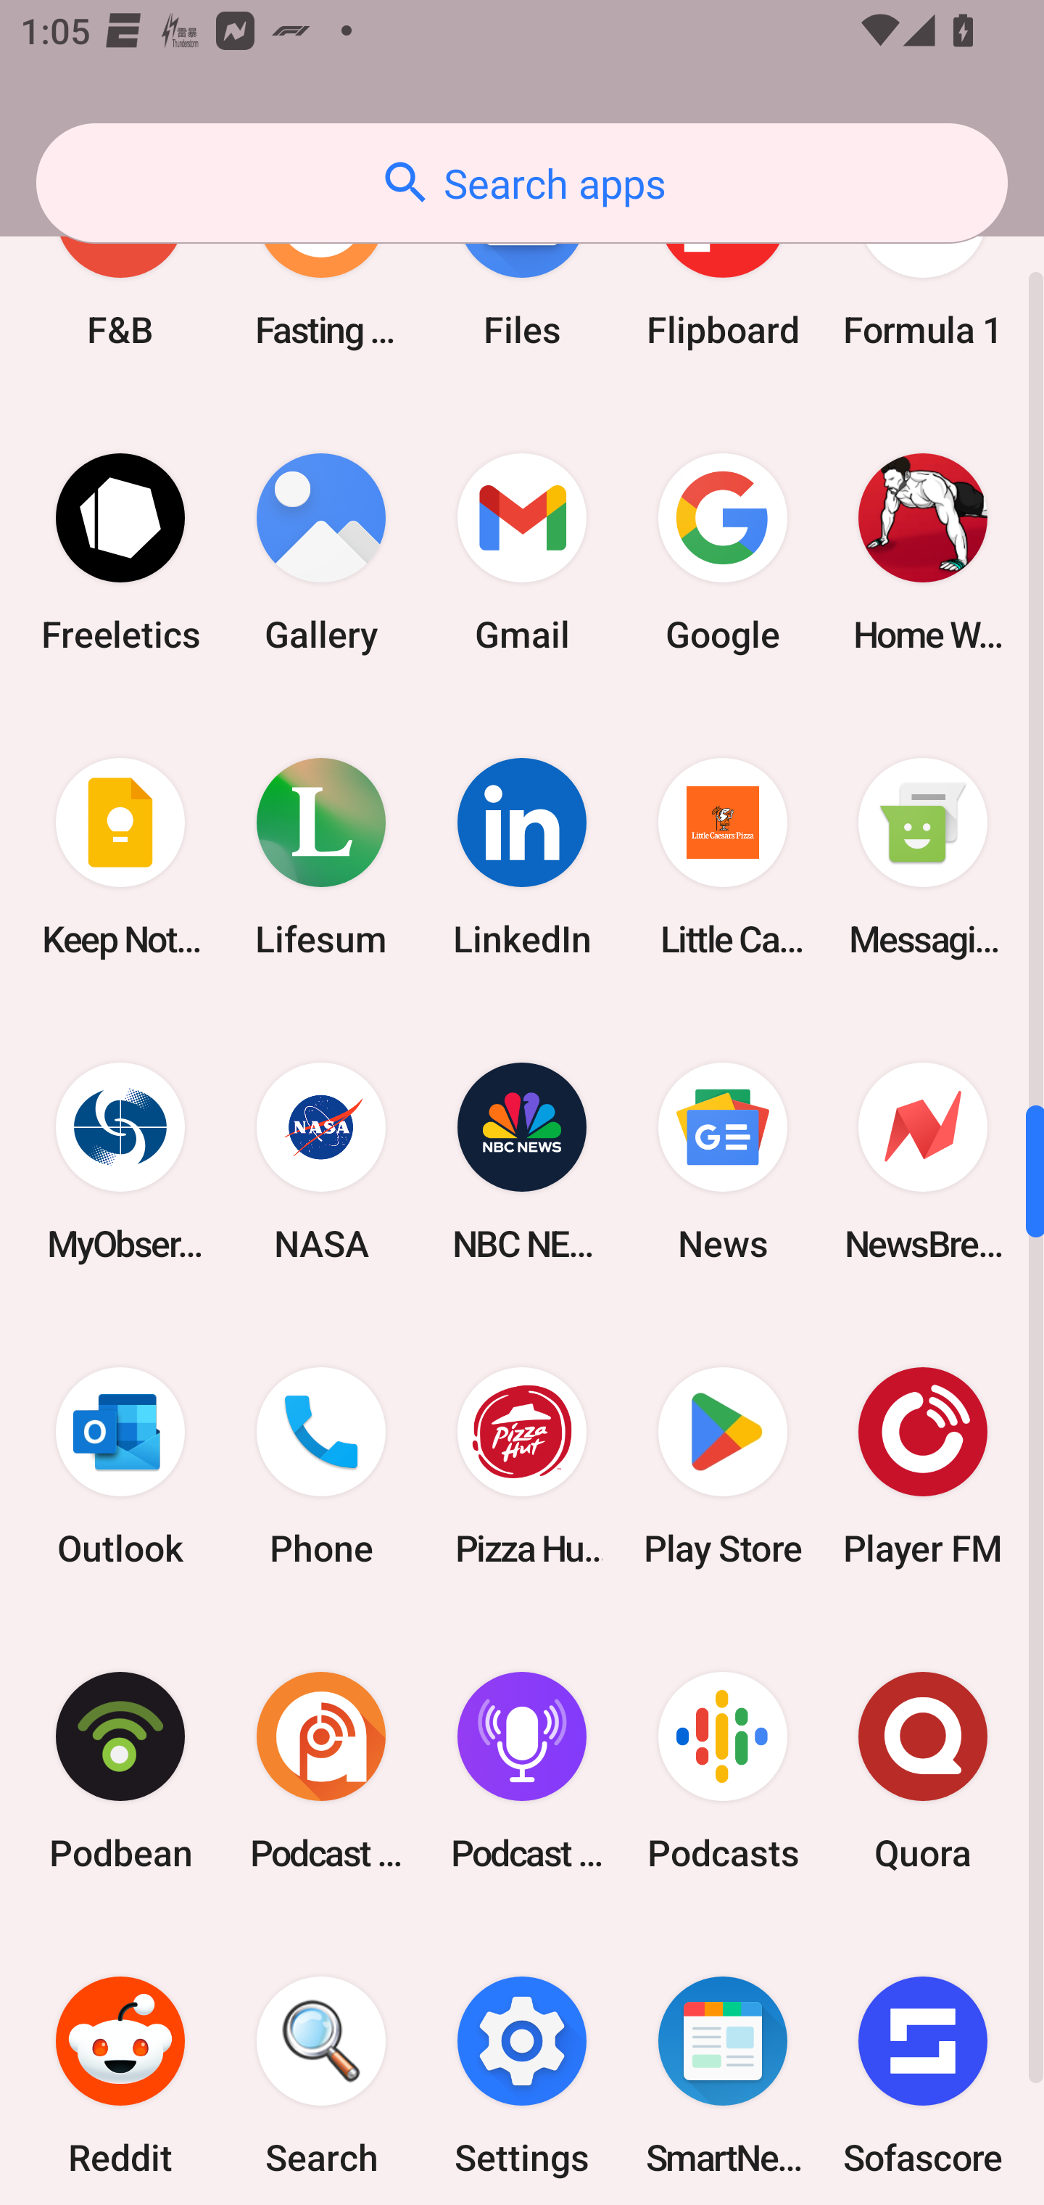 The height and width of the screenshot is (2205, 1044). I want to click on Podbean, so click(120, 1770).